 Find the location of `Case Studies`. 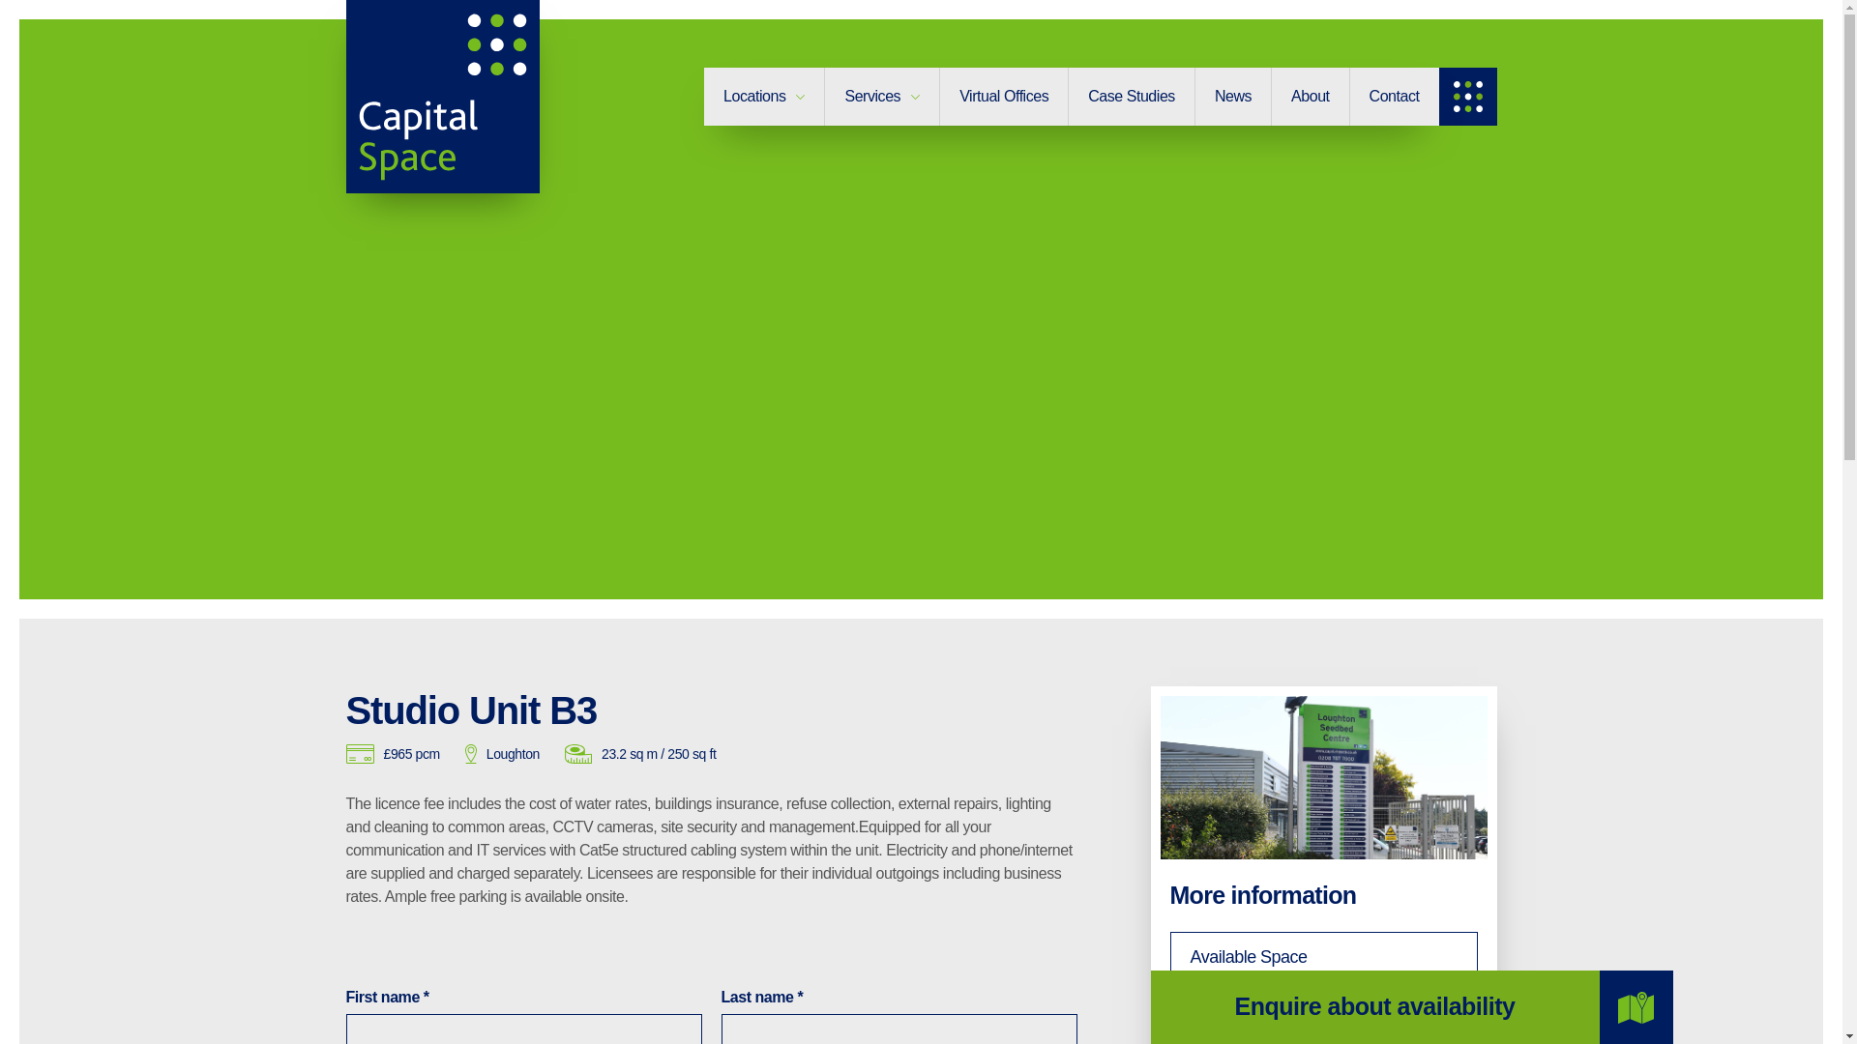

Case Studies is located at coordinates (1132, 97).